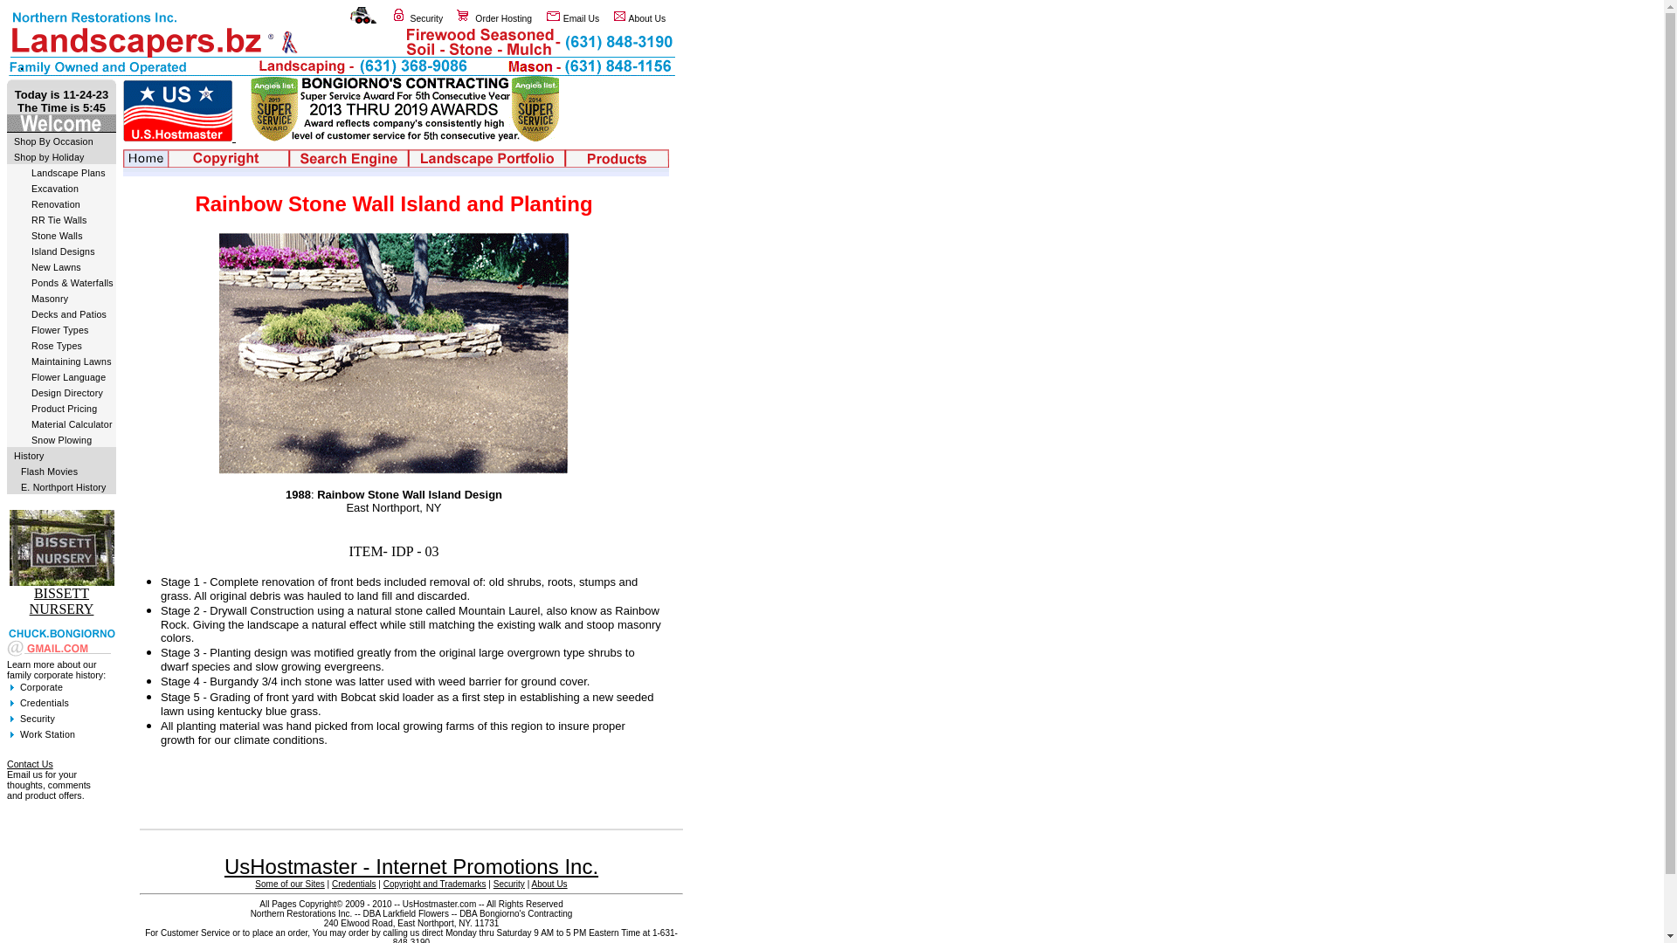  Describe the element at coordinates (61, 440) in the screenshot. I see `Snow Plowing` at that location.